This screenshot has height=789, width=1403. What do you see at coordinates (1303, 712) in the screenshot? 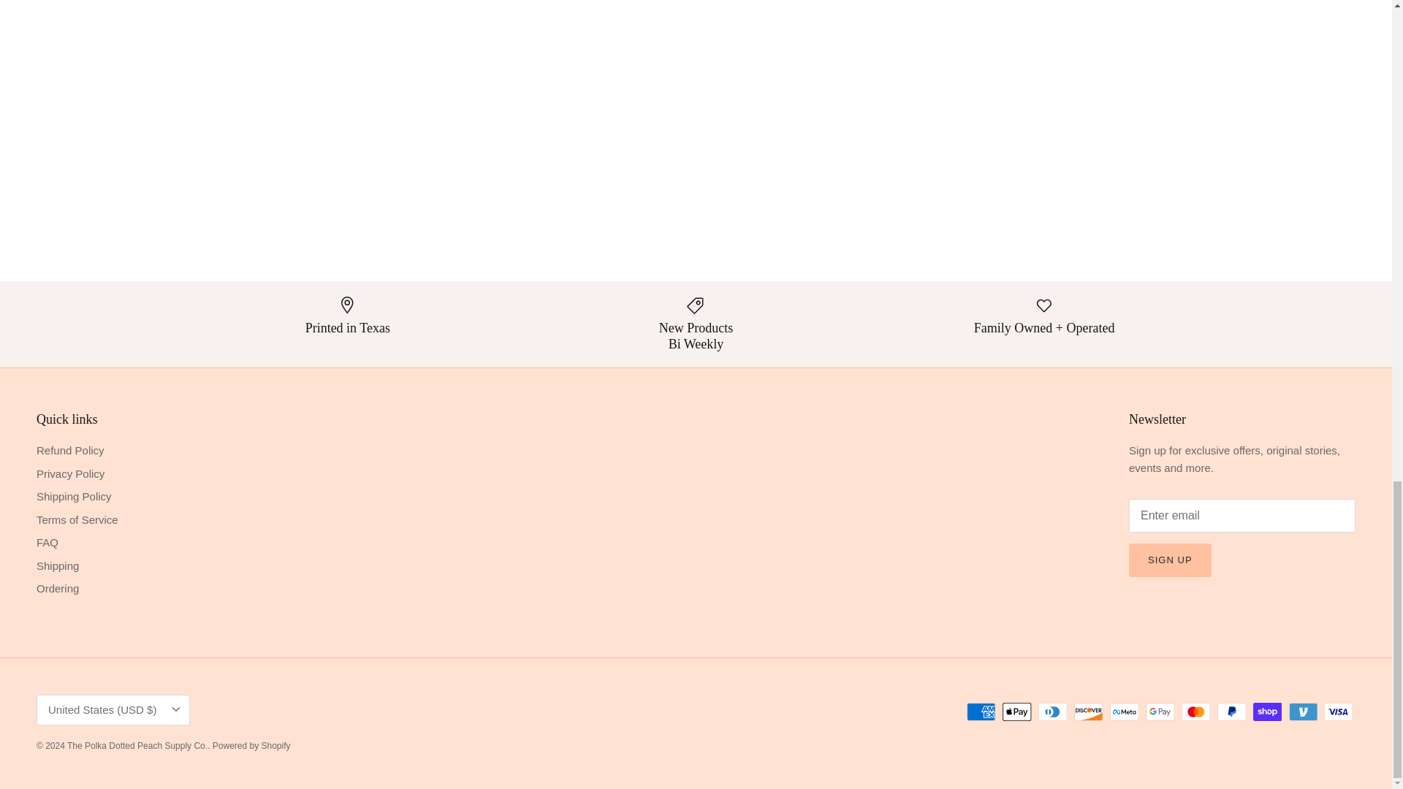
I see `Venmo` at bounding box center [1303, 712].